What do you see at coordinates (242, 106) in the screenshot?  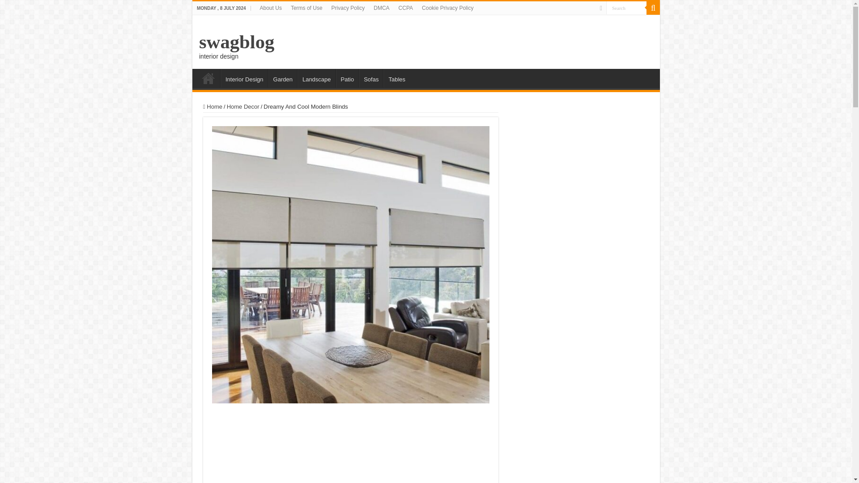 I see `Home Decor` at bounding box center [242, 106].